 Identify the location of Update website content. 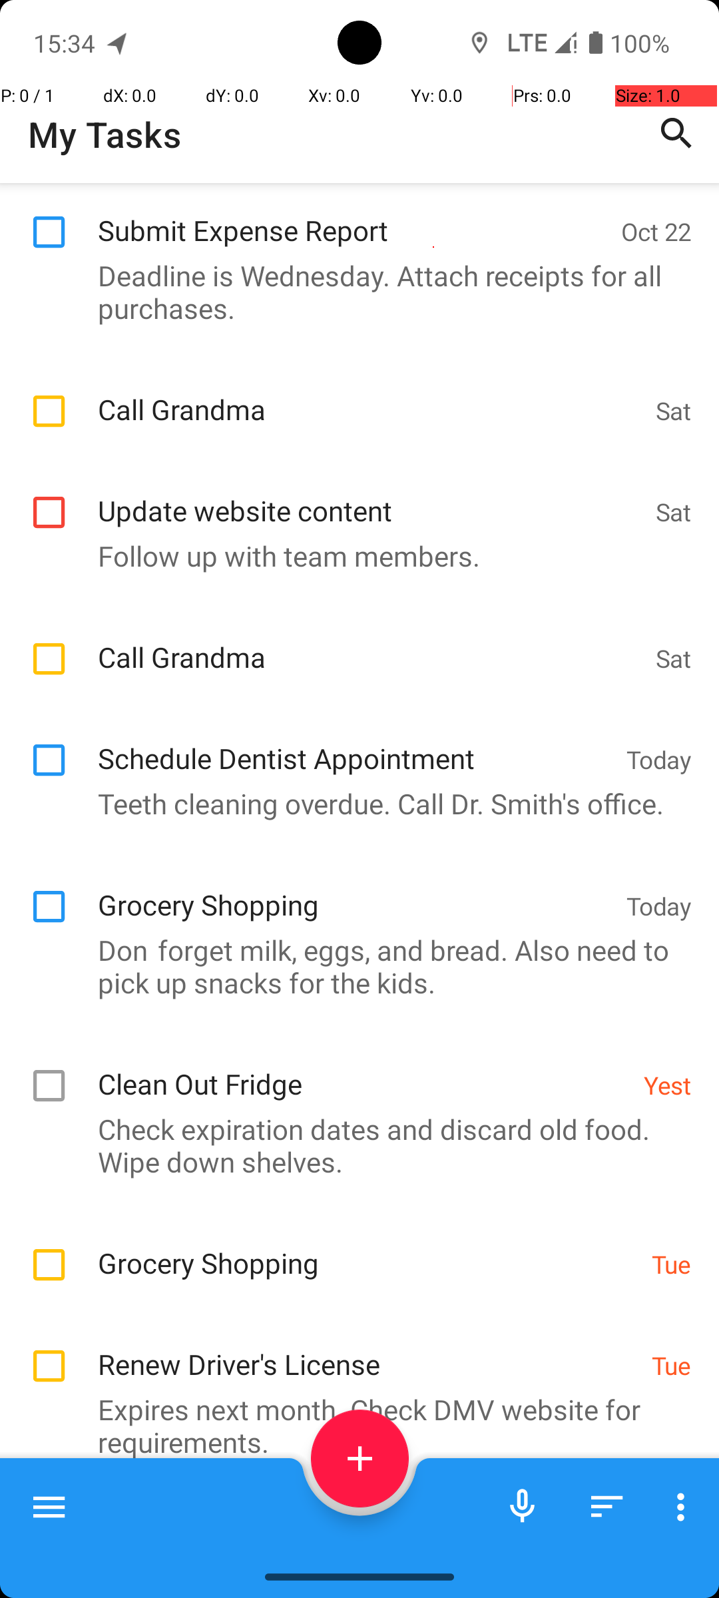
(370, 497).